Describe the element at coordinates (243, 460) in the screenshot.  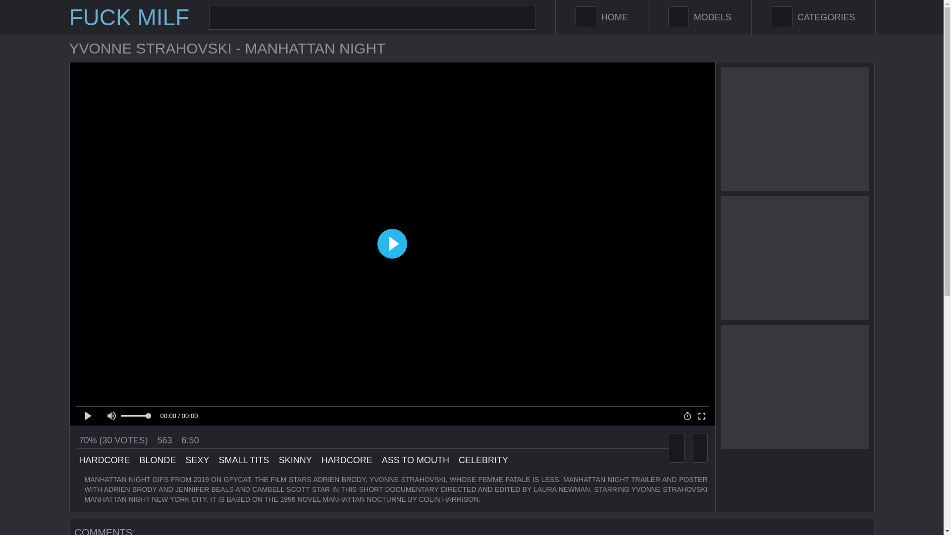
I see `SMALL TITS` at that location.